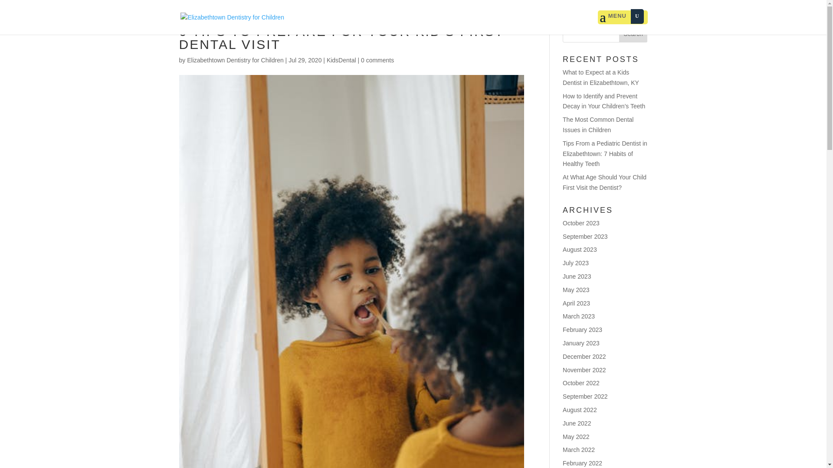 The image size is (833, 468). Describe the element at coordinates (579, 316) in the screenshot. I see `March 2023` at that location.